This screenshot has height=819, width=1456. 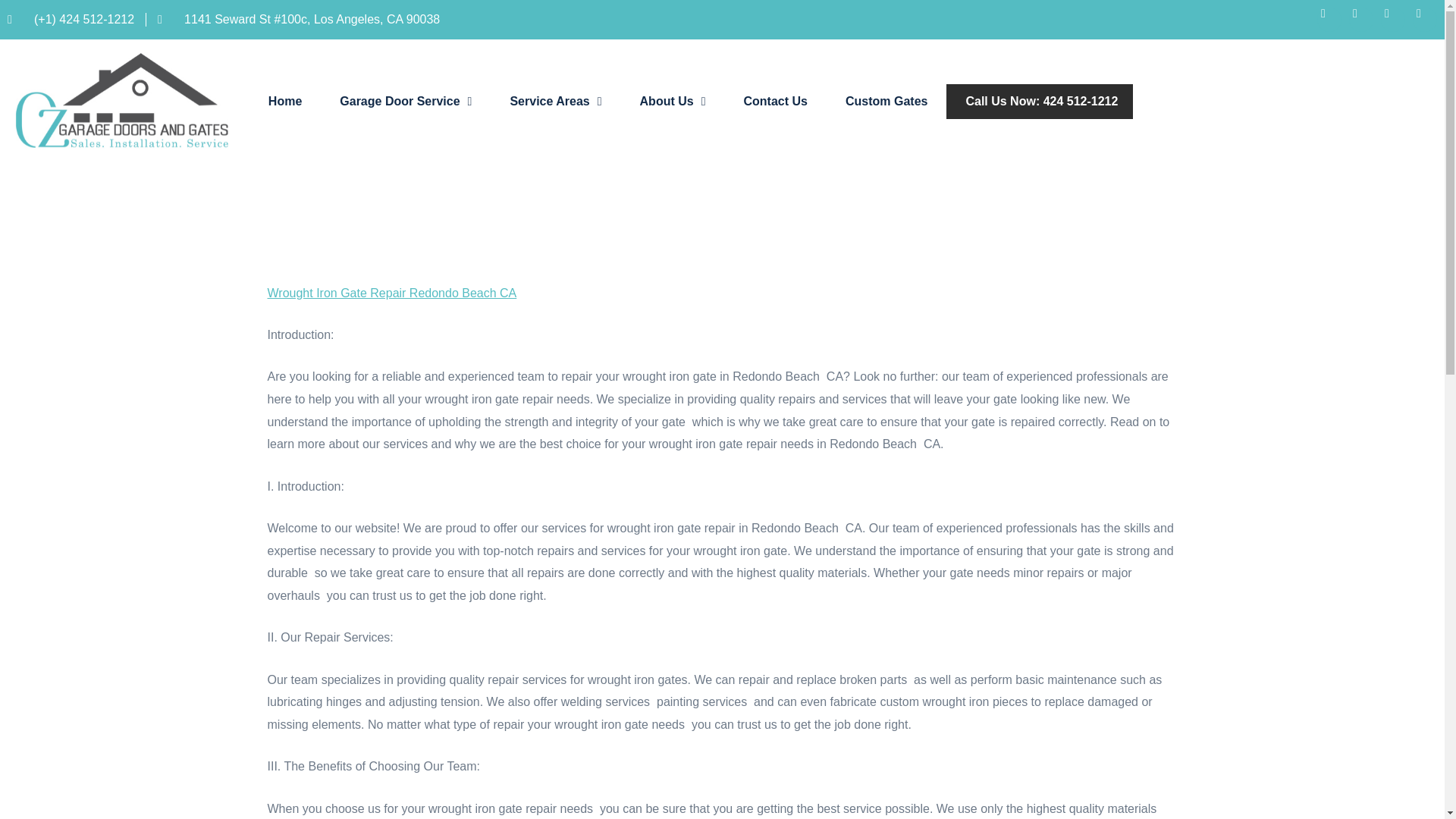 What do you see at coordinates (405, 124) in the screenshot?
I see `Garage Door Service` at bounding box center [405, 124].